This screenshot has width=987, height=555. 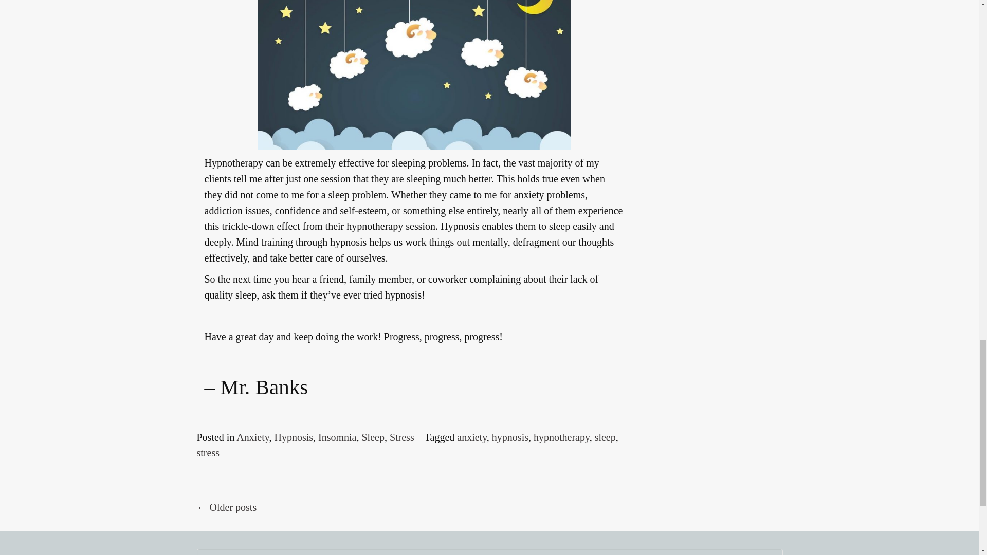 I want to click on anxiety, so click(x=471, y=437).